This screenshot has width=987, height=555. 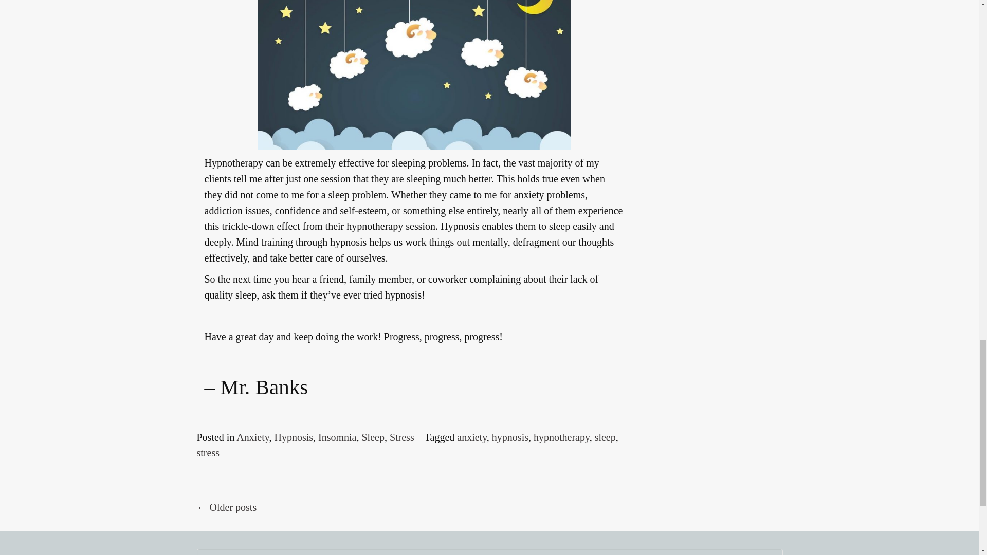 I want to click on anxiety, so click(x=471, y=437).